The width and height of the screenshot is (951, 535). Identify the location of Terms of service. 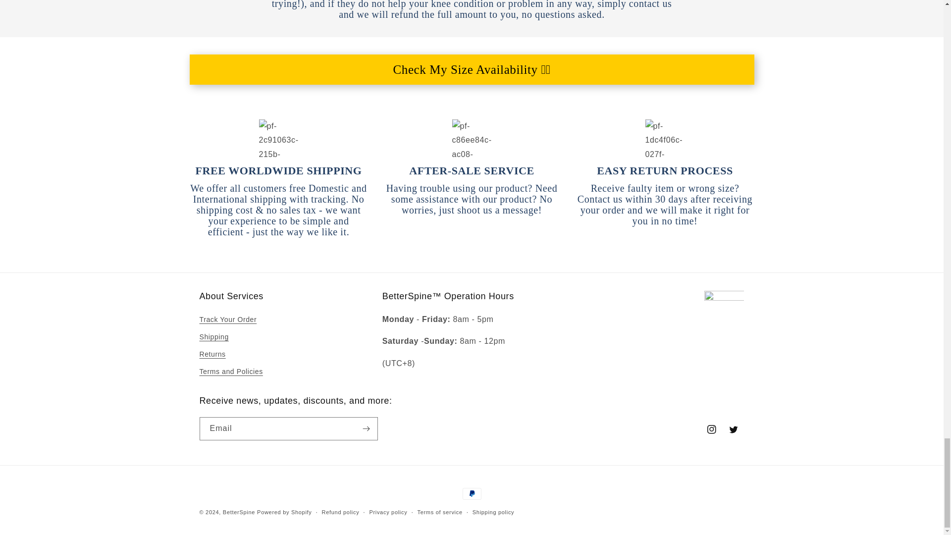
(440, 512).